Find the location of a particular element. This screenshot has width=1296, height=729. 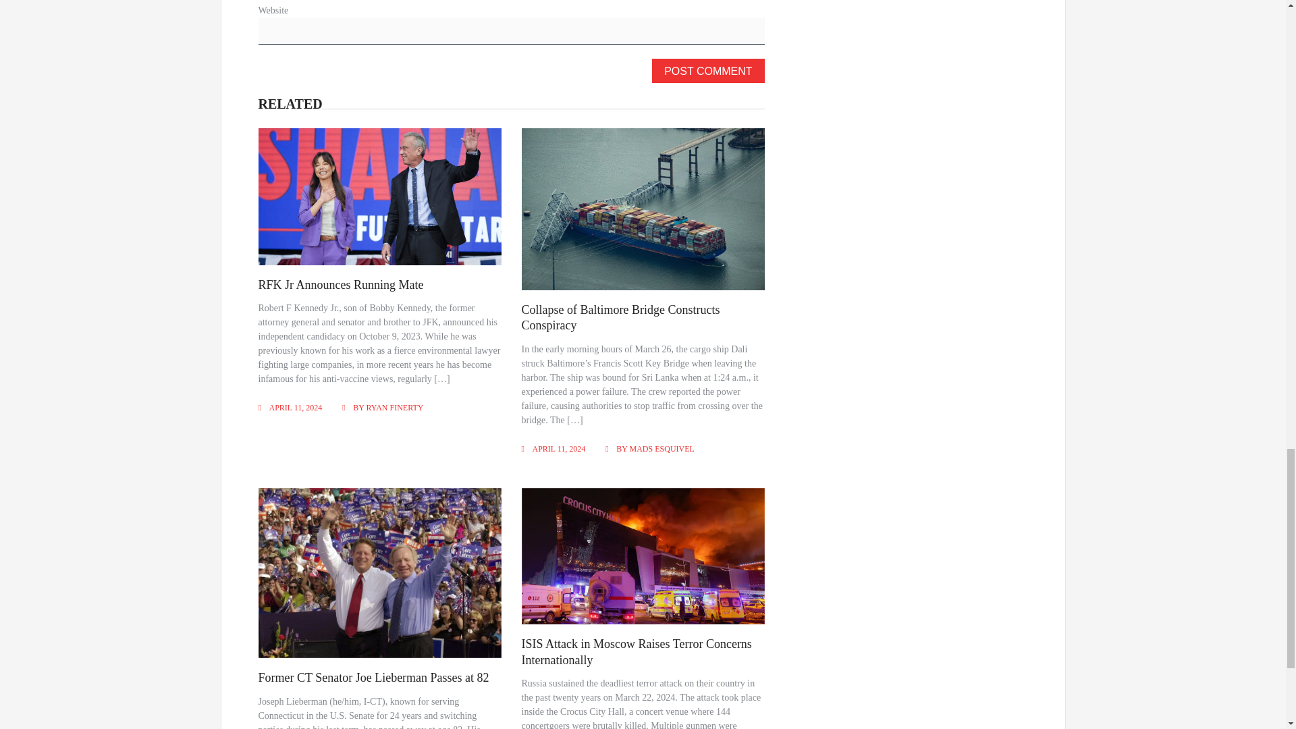

Collapse of Baltimore Bridge Constructs Conspiracy is located at coordinates (621, 317).